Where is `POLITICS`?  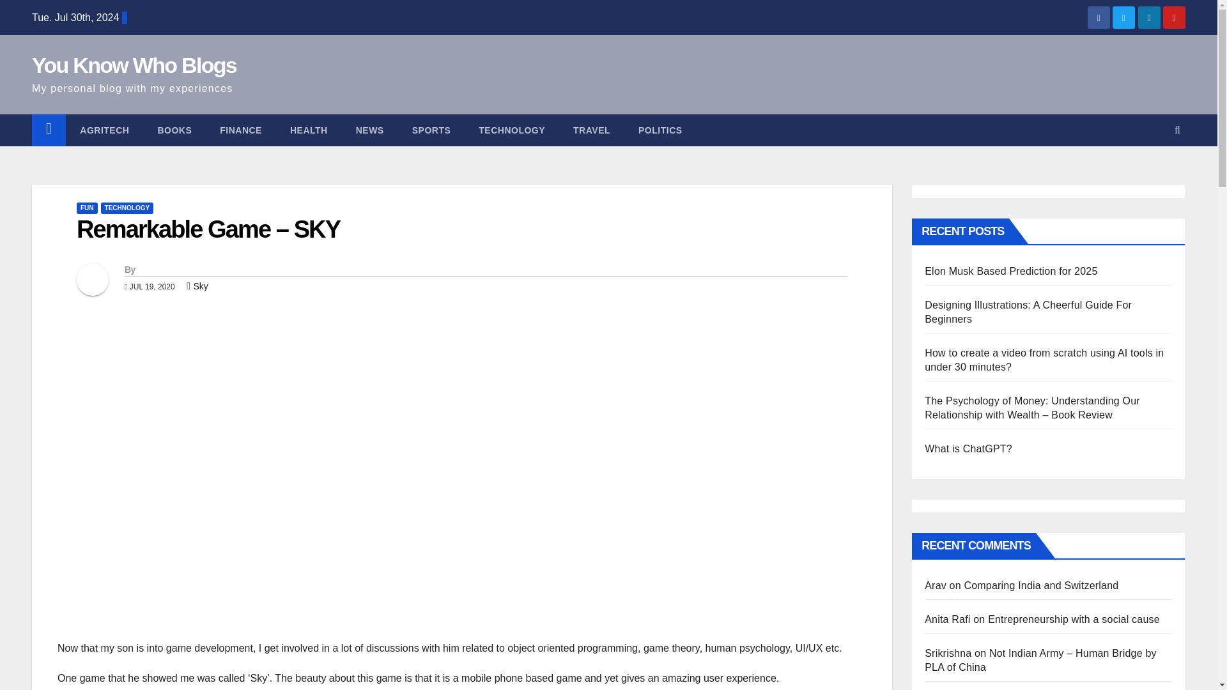 POLITICS is located at coordinates (661, 130).